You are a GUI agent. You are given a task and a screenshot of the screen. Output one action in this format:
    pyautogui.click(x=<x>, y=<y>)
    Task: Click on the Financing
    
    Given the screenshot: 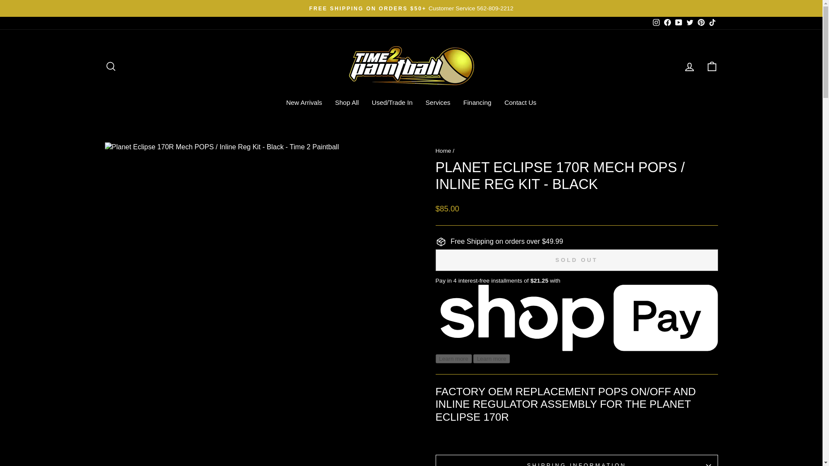 What is the action you would take?
    pyautogui.click(x=477, y=102)
    